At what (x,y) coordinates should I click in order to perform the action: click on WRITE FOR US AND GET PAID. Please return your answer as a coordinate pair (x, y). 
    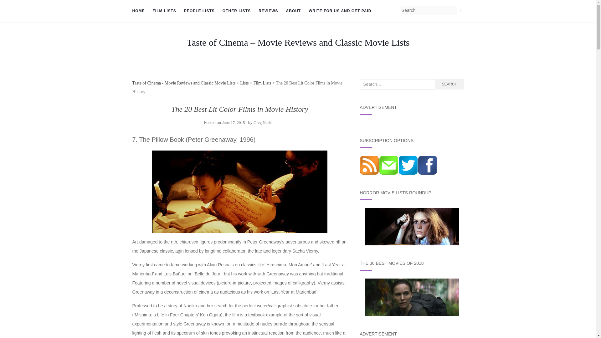
    Looking at the image, I should click on (340, 11).